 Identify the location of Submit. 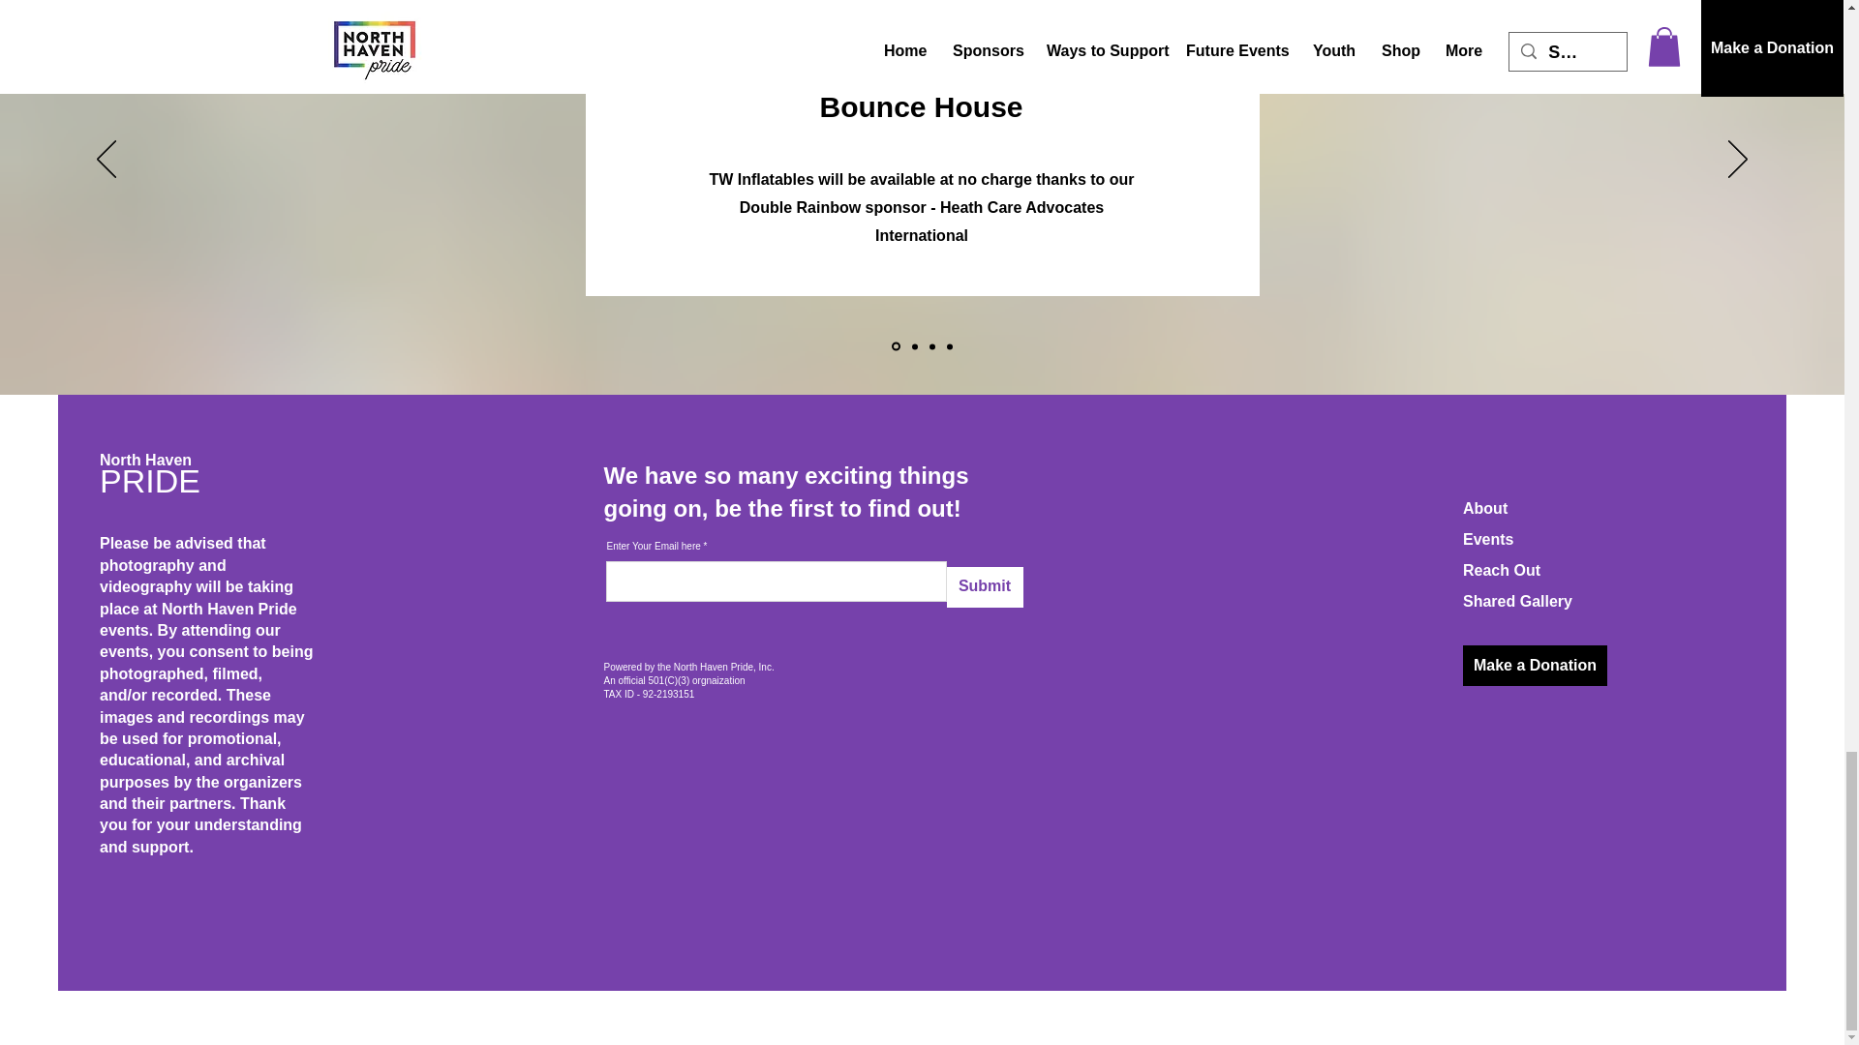
(985, 586).